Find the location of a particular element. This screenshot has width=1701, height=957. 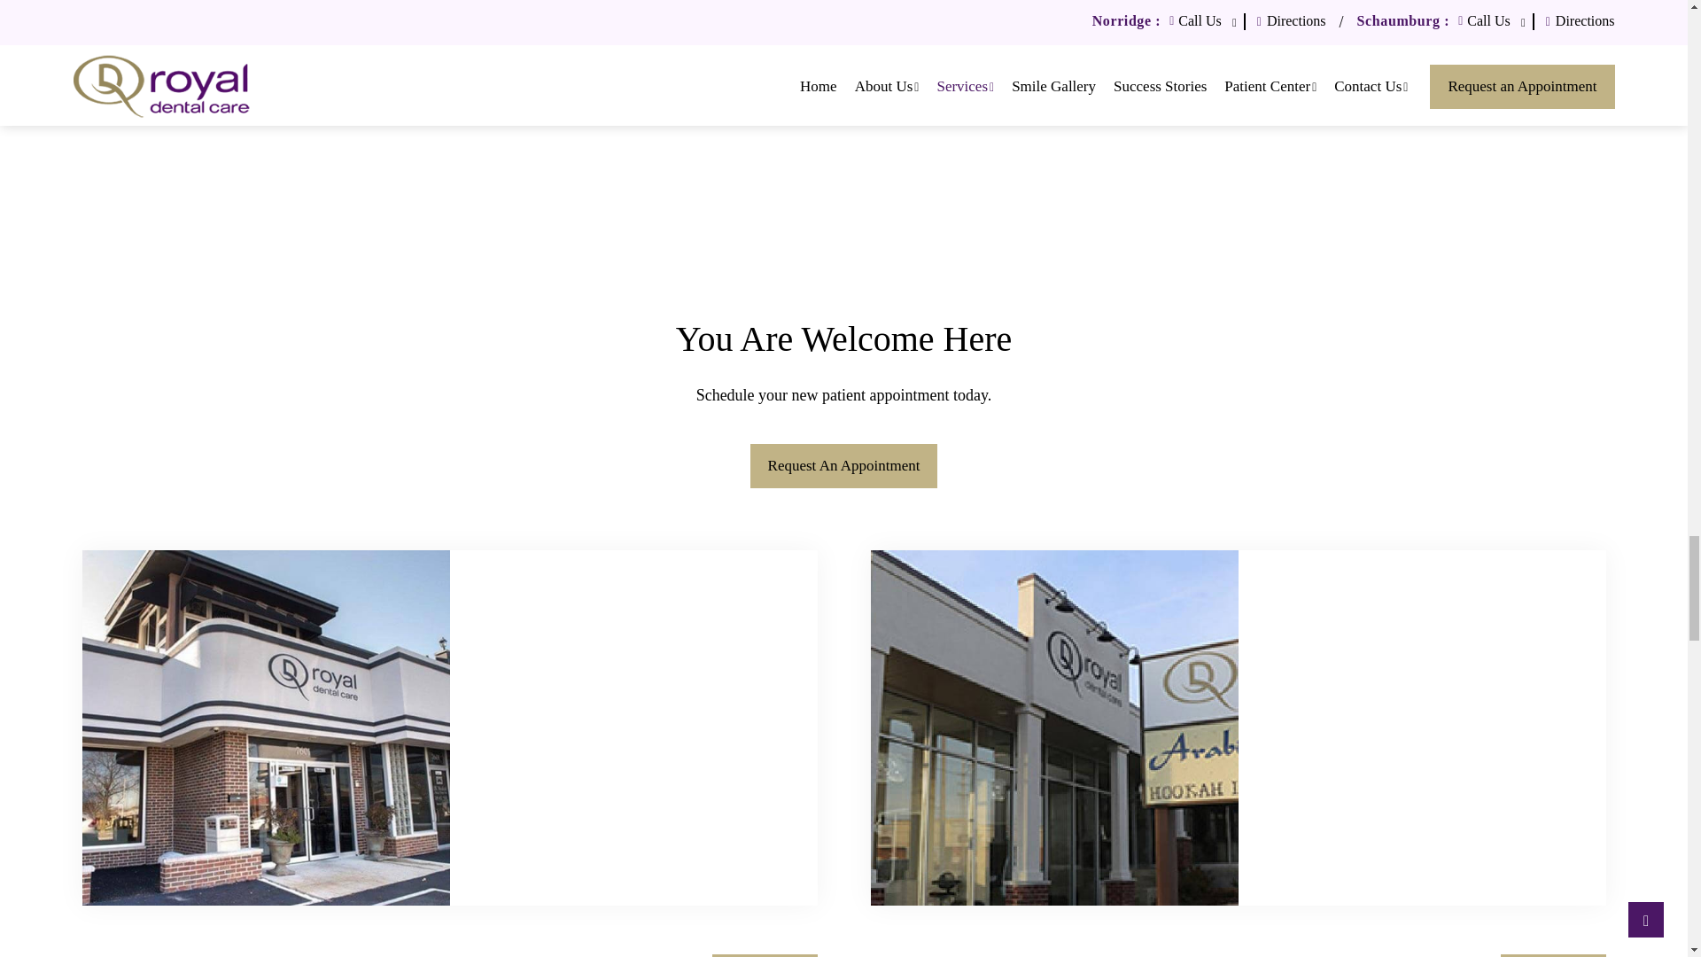

Google Map is located at coordinates (1421, 727).